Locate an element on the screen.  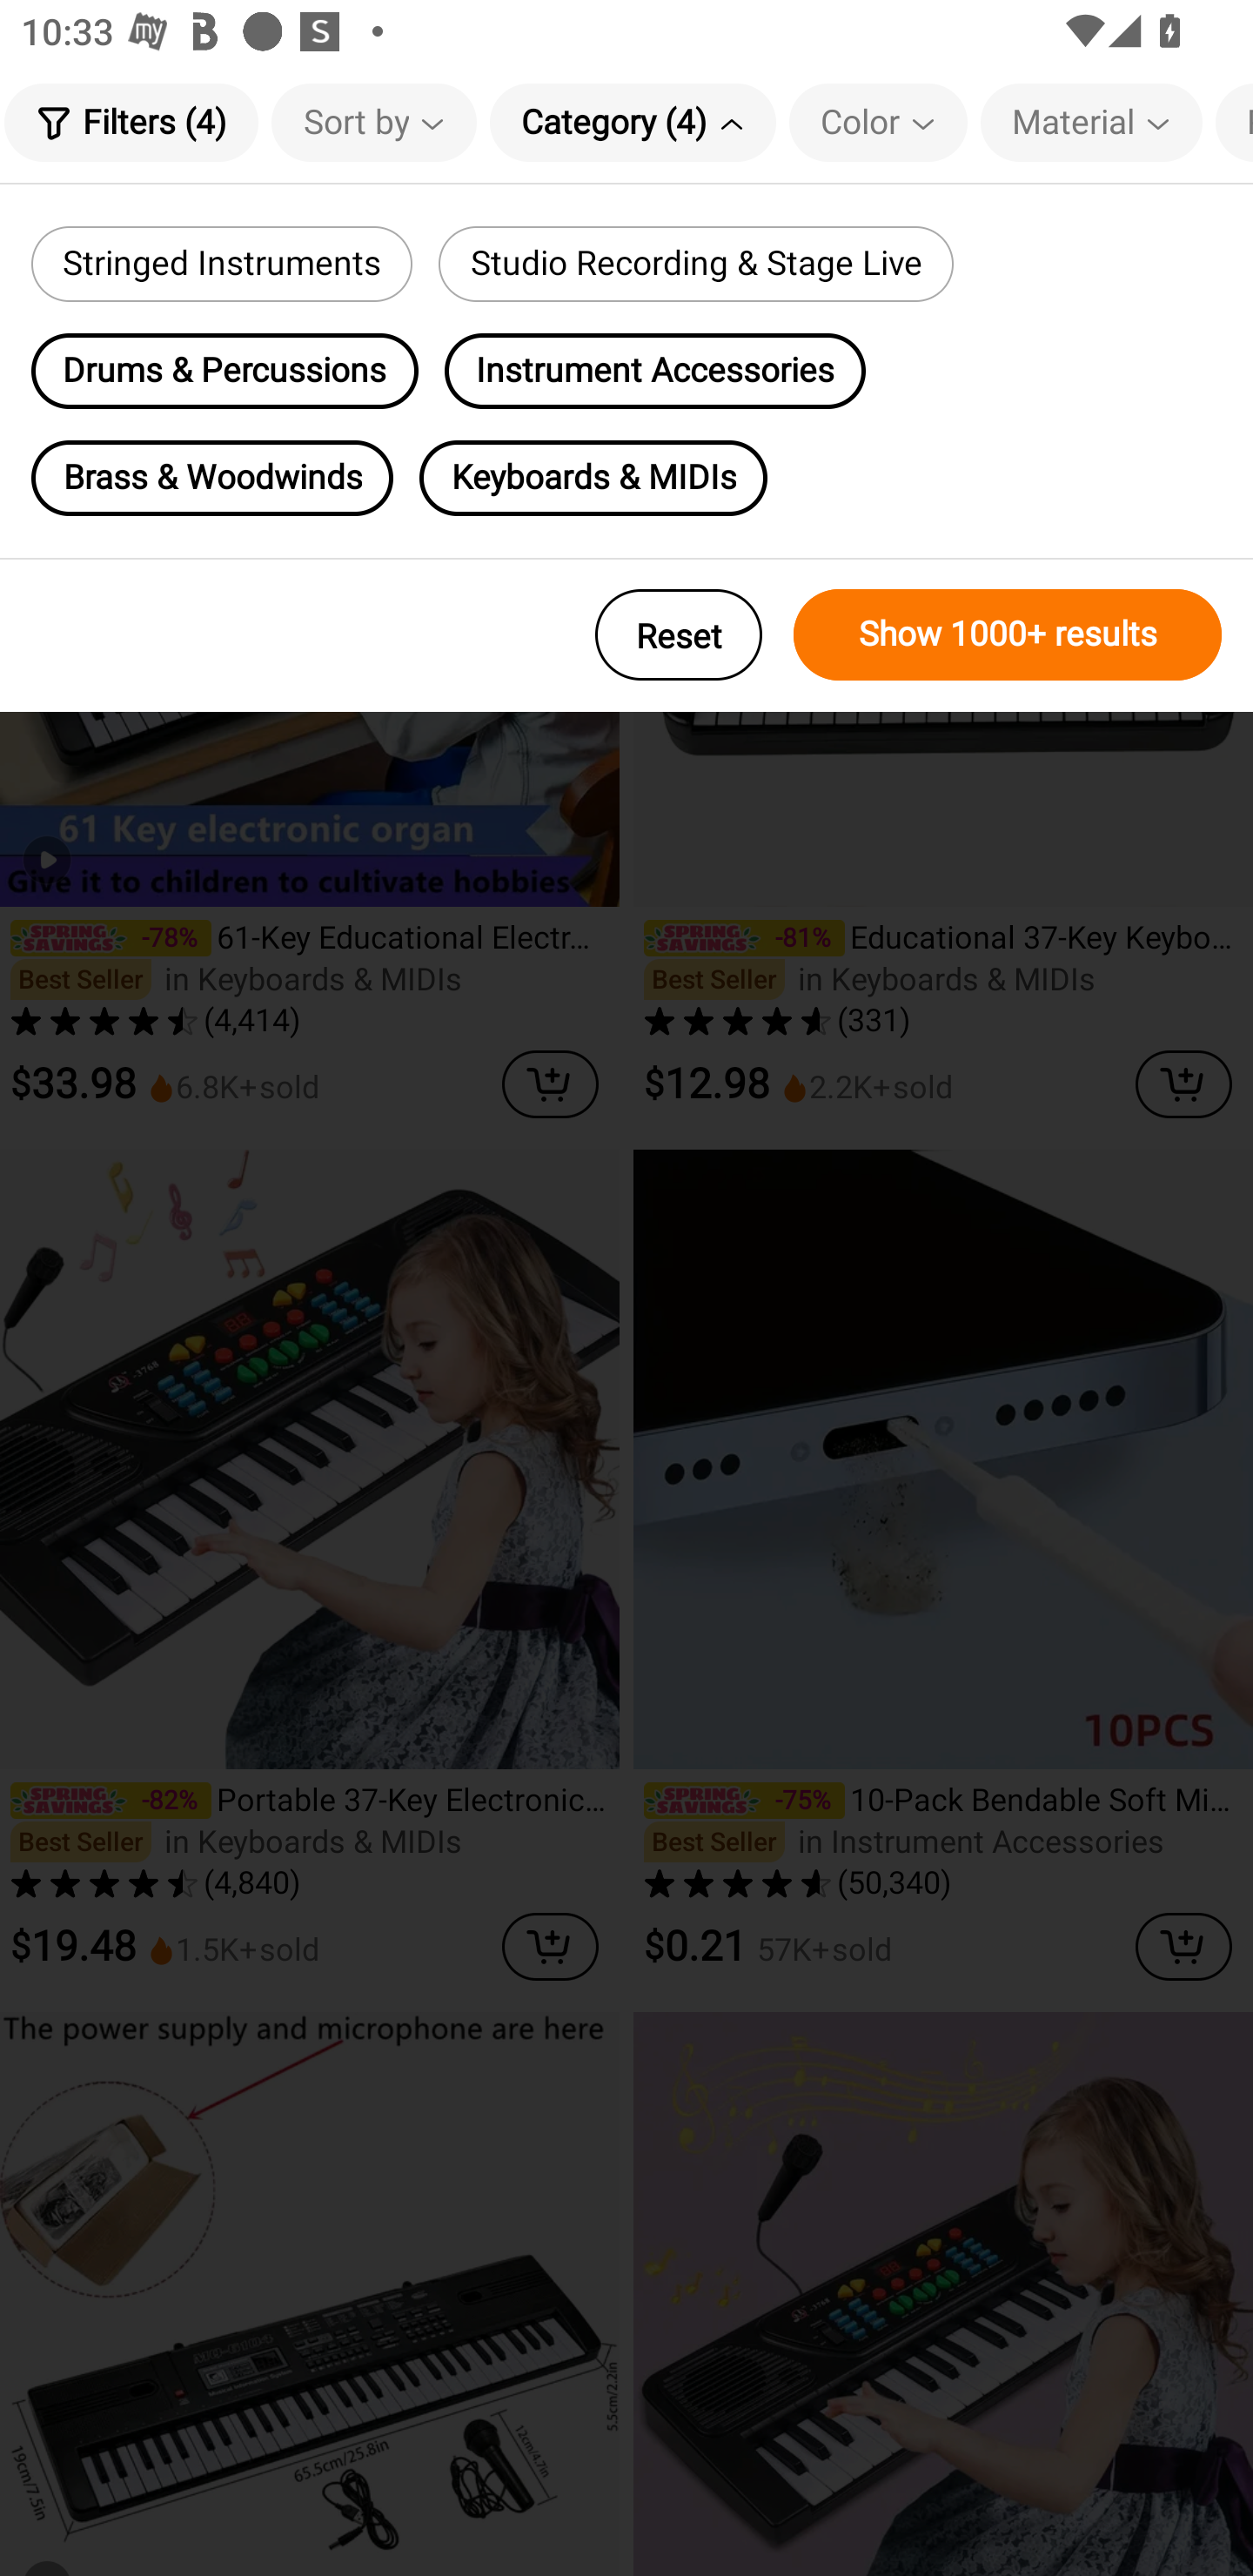
Drums & Percussions is located at coordinates (224, 371).